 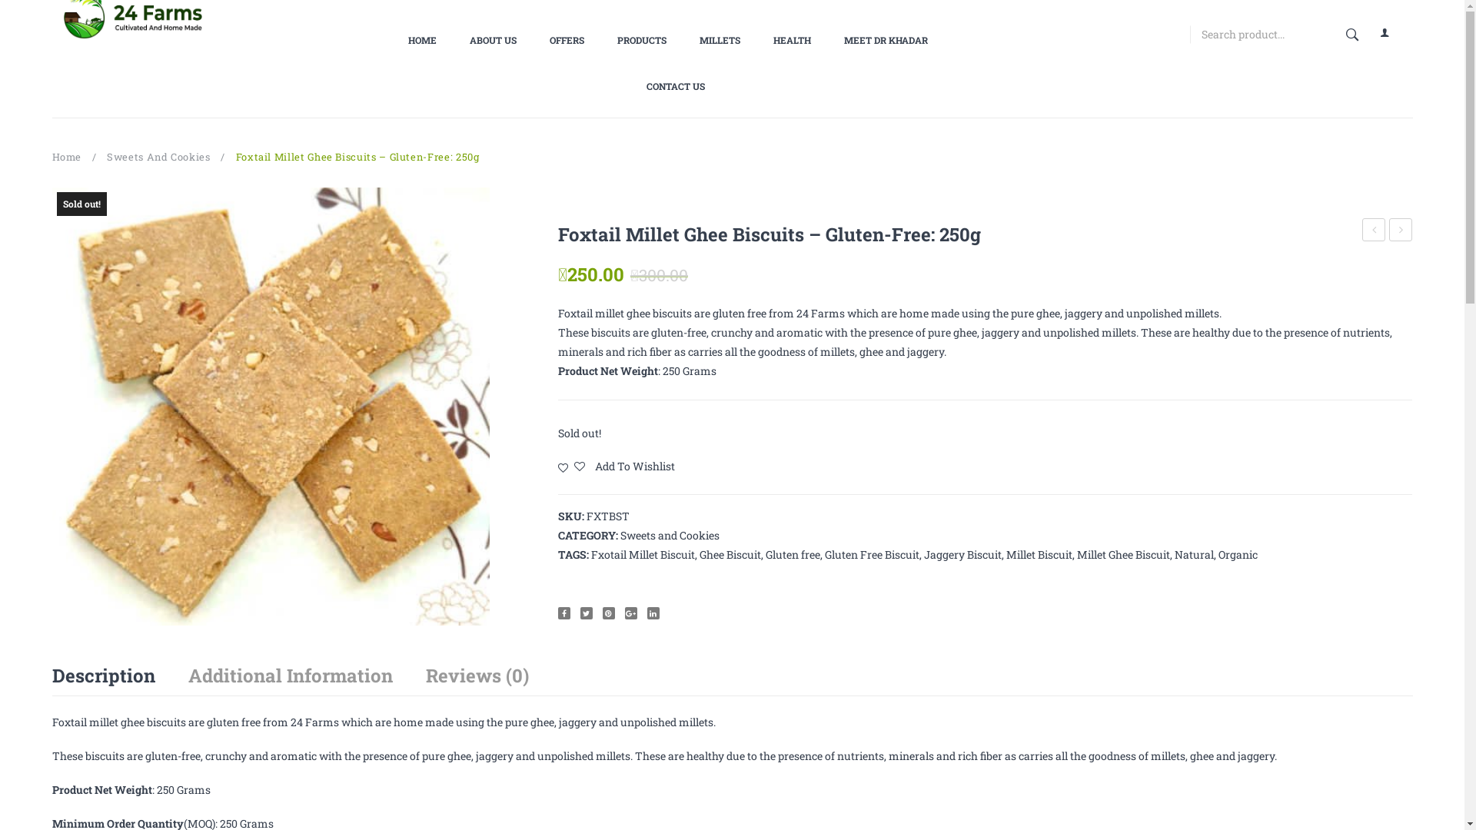 What do you see at coordinates (587, 613) in the screenshot?
I see `Twitter` at bounding box center [587, 613].